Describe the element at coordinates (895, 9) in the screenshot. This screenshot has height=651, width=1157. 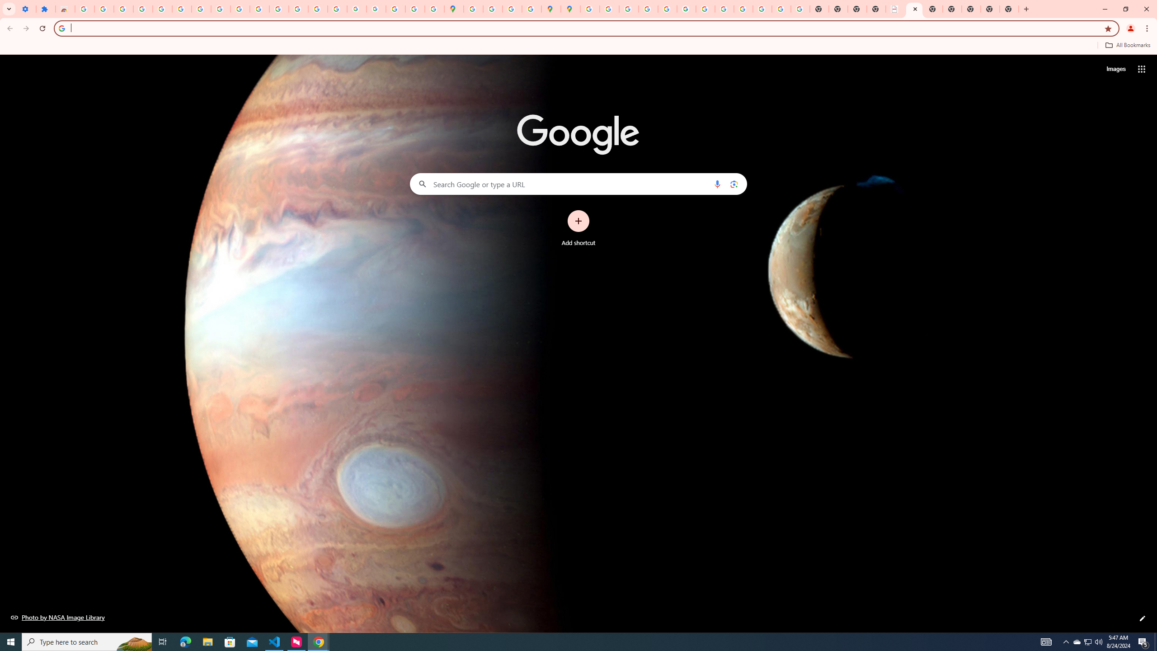
I see `LAAD Defence & Security 2025 | BAE Systems` at that location.